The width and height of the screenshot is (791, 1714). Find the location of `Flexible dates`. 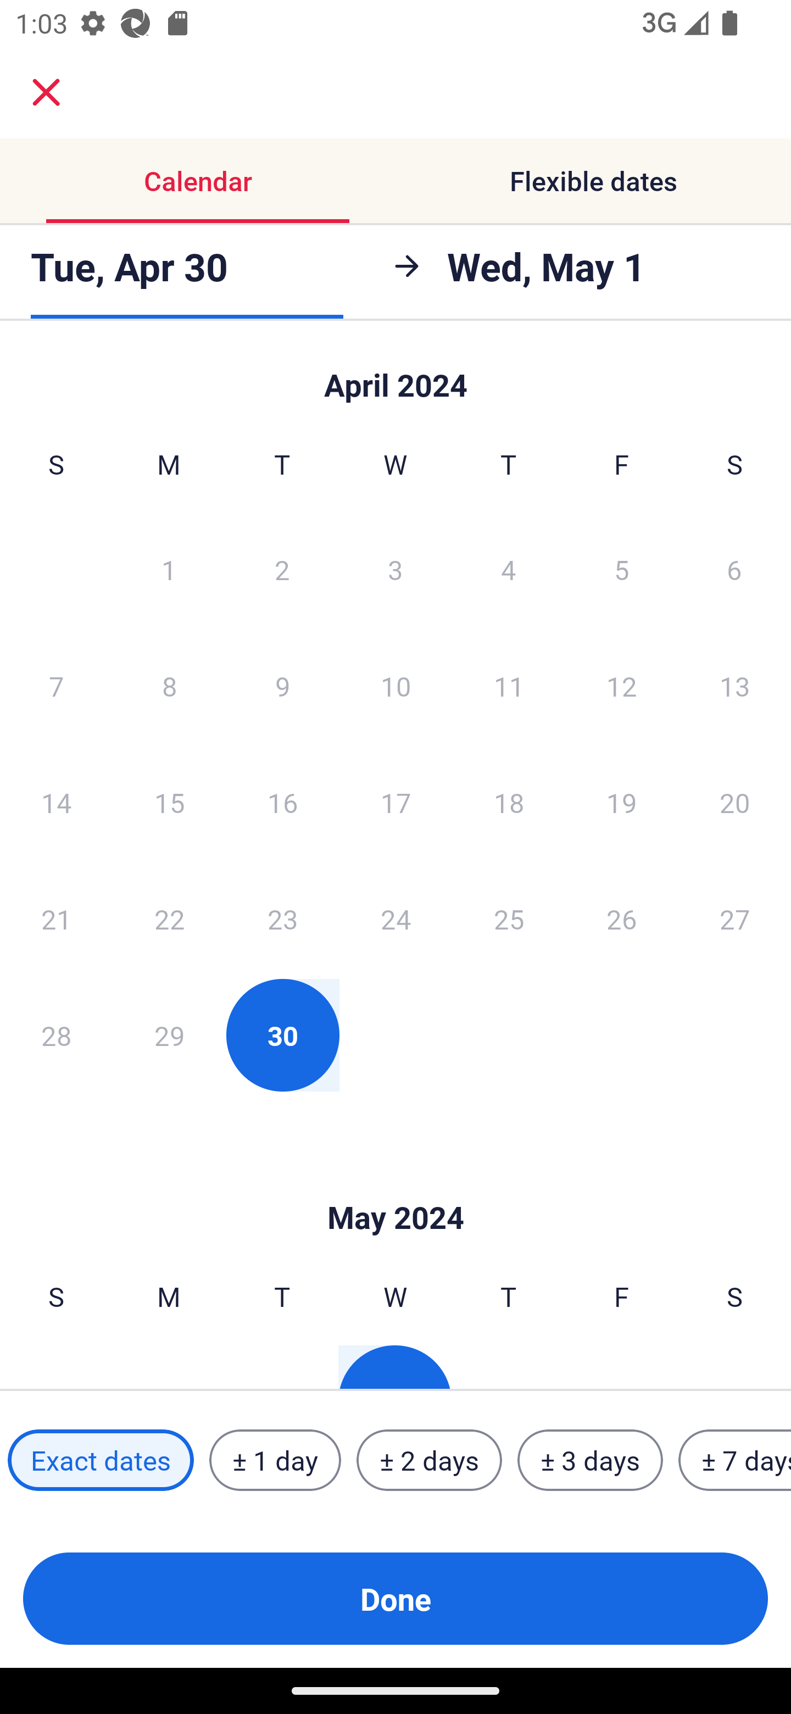

Flexible dates is located at coordinates (593, 180).